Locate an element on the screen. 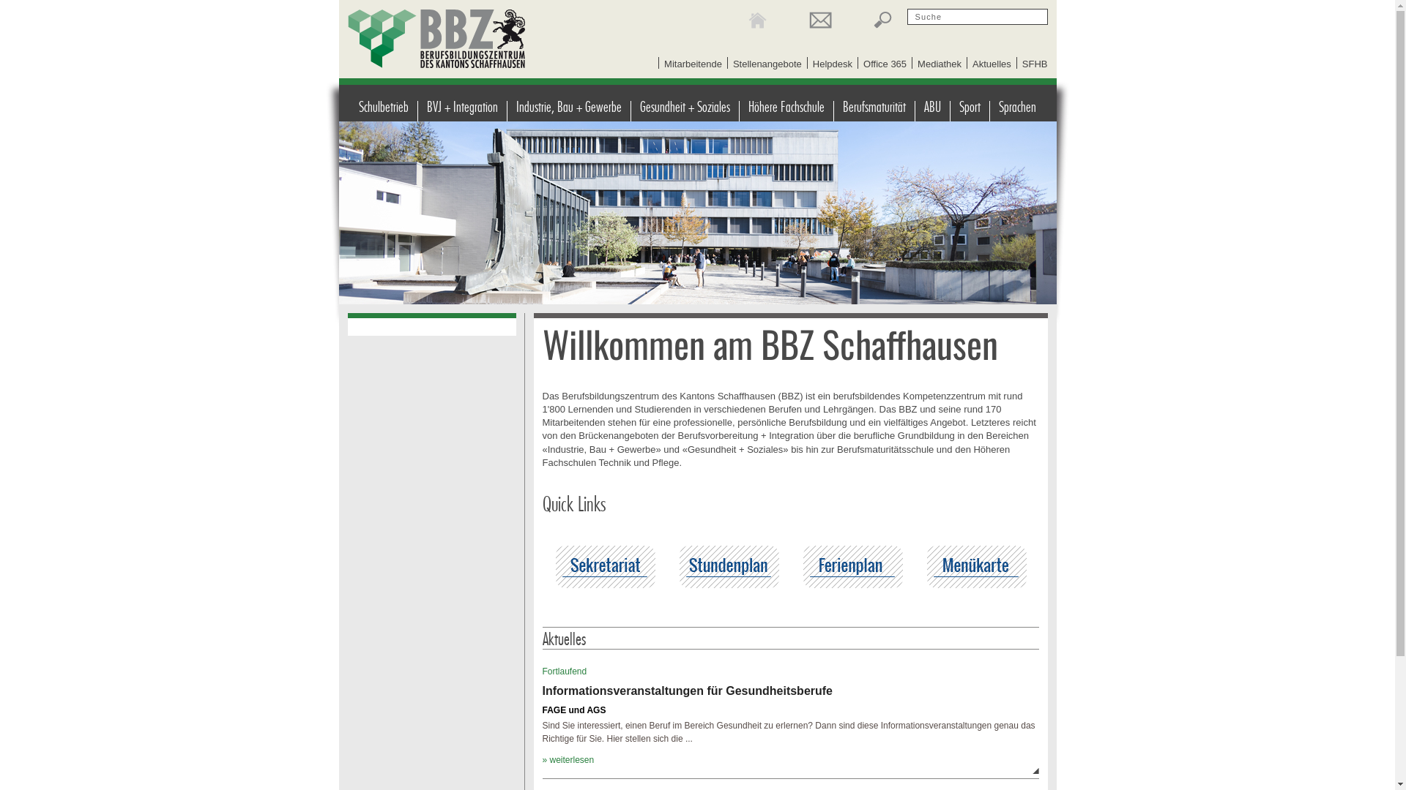 The image size is (1406, 790). SFHB is located at coordinates (1035, 64).